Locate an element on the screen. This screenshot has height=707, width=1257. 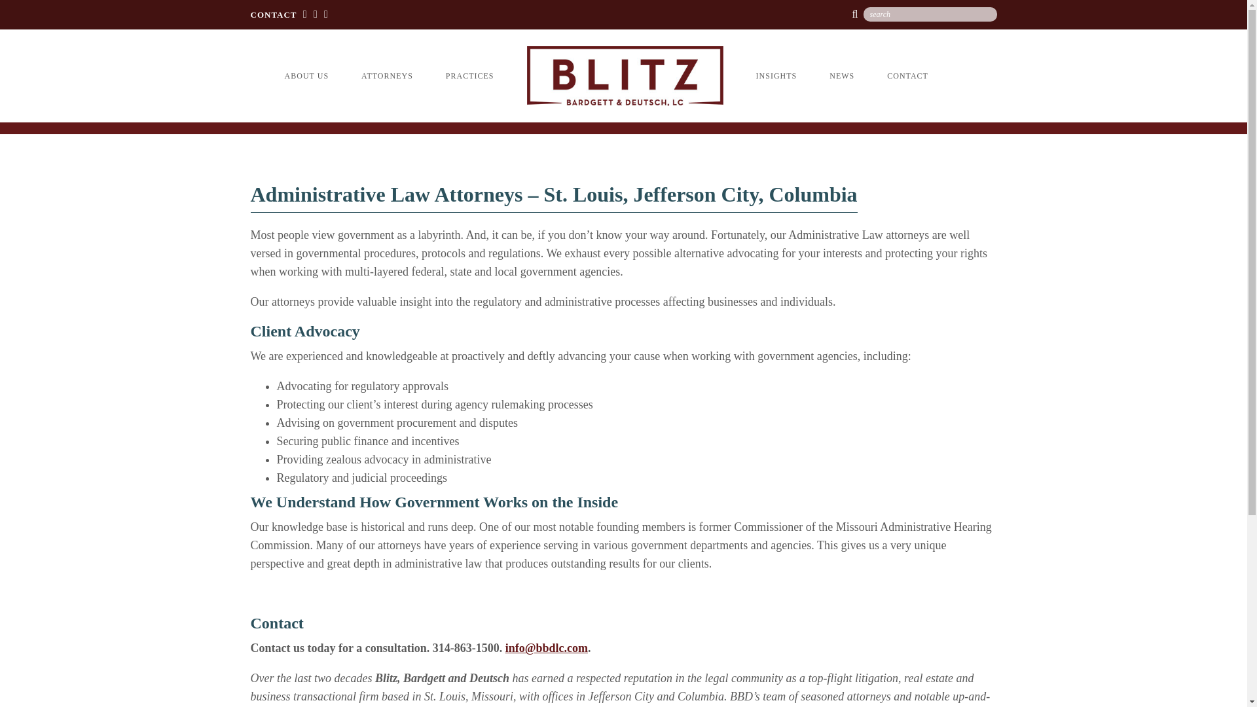
CONTACT is located at coordinates (907, 76).